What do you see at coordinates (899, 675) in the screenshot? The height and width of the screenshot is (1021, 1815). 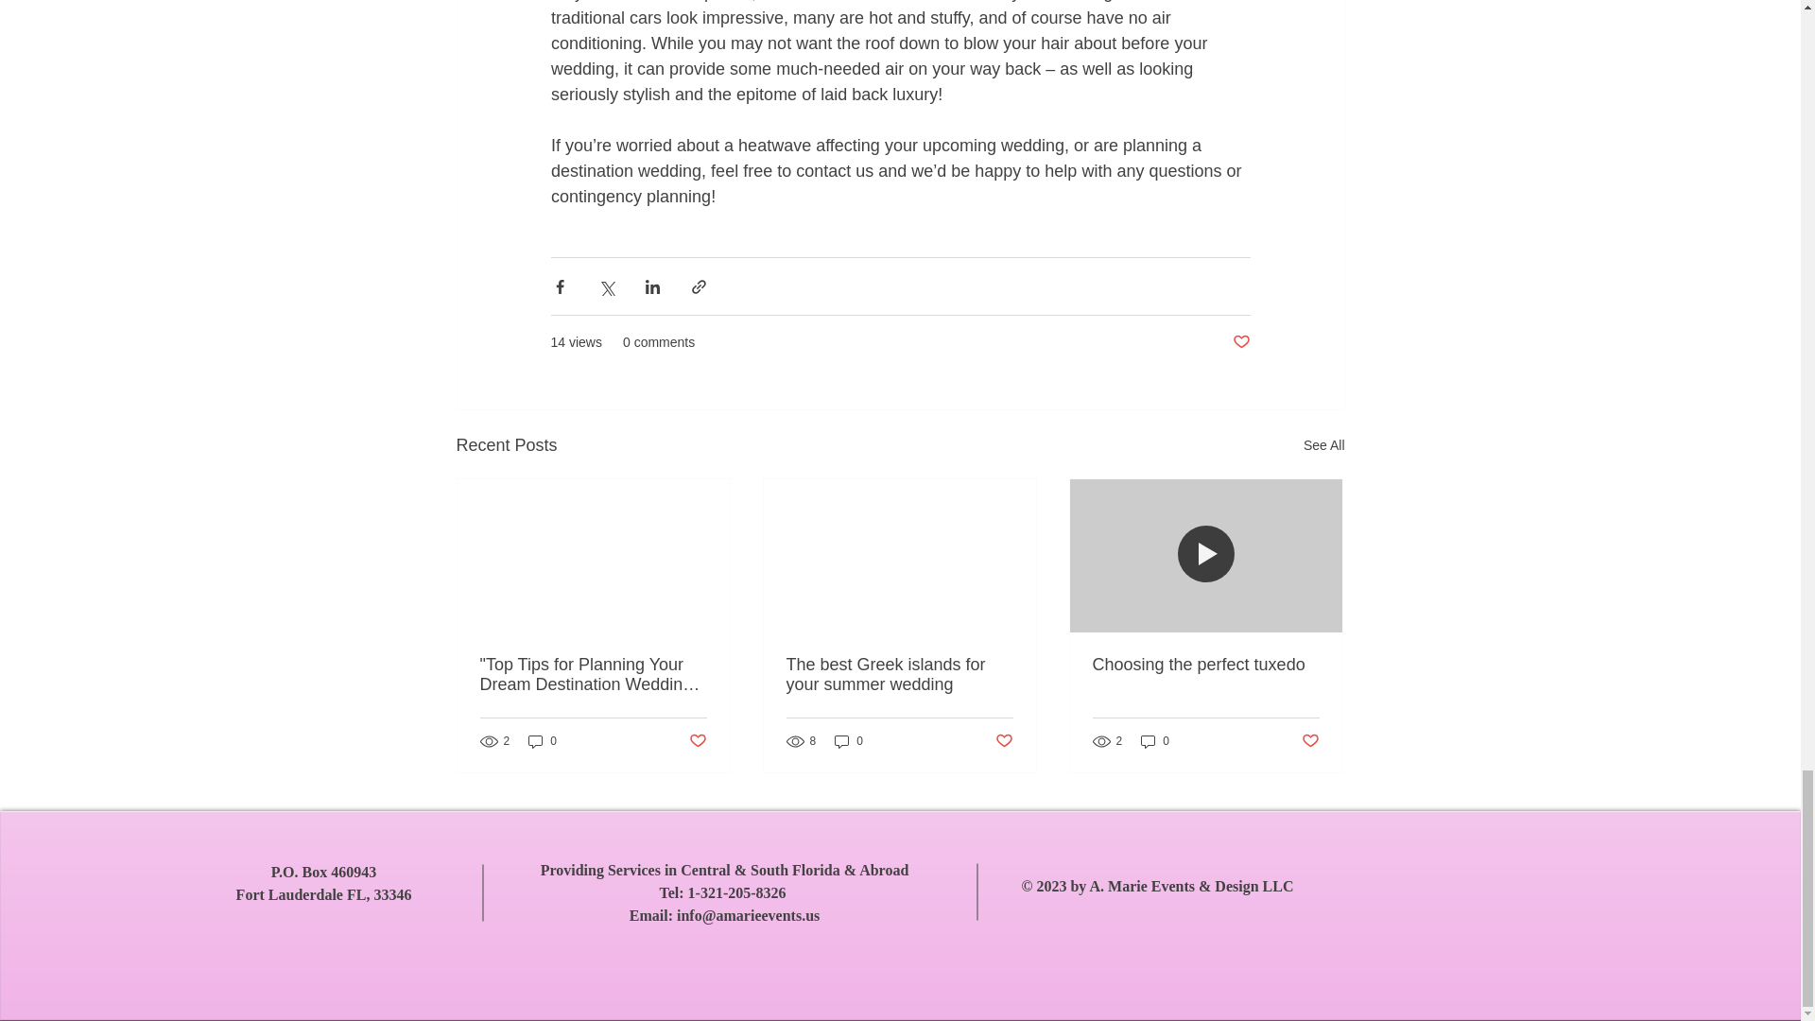 I see `The best Greek islands for your summer wedding` at bounding box center [899, 675].